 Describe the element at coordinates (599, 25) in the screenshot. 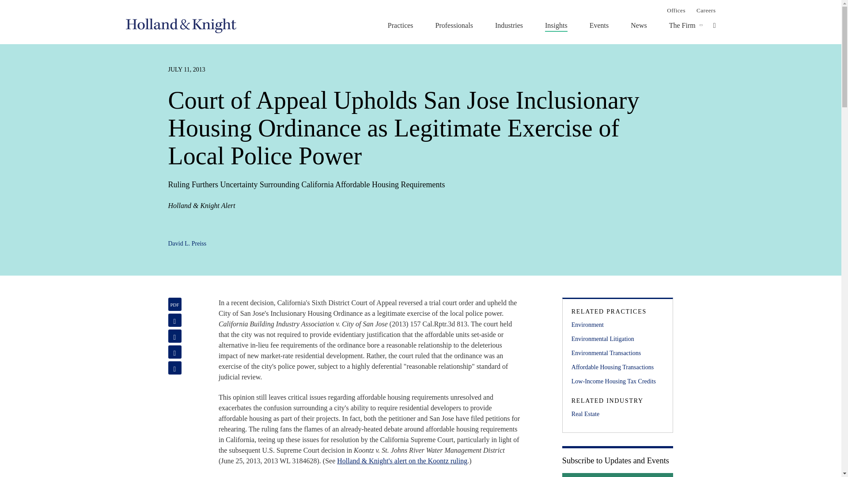

I see `Events` at that location.